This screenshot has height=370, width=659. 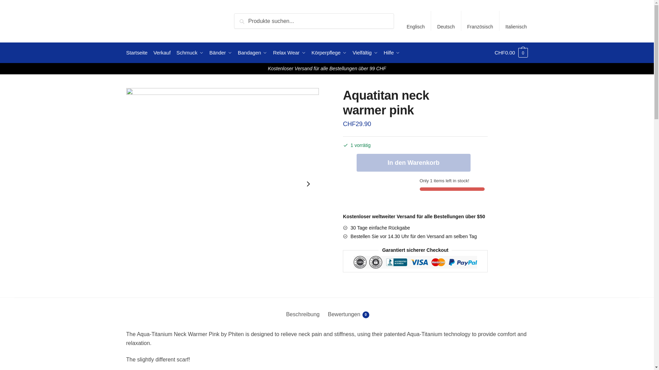 What do you see at coordinates (415, 21) in the screenshot?
I see `Englisch` at bounding box center [415, 21].